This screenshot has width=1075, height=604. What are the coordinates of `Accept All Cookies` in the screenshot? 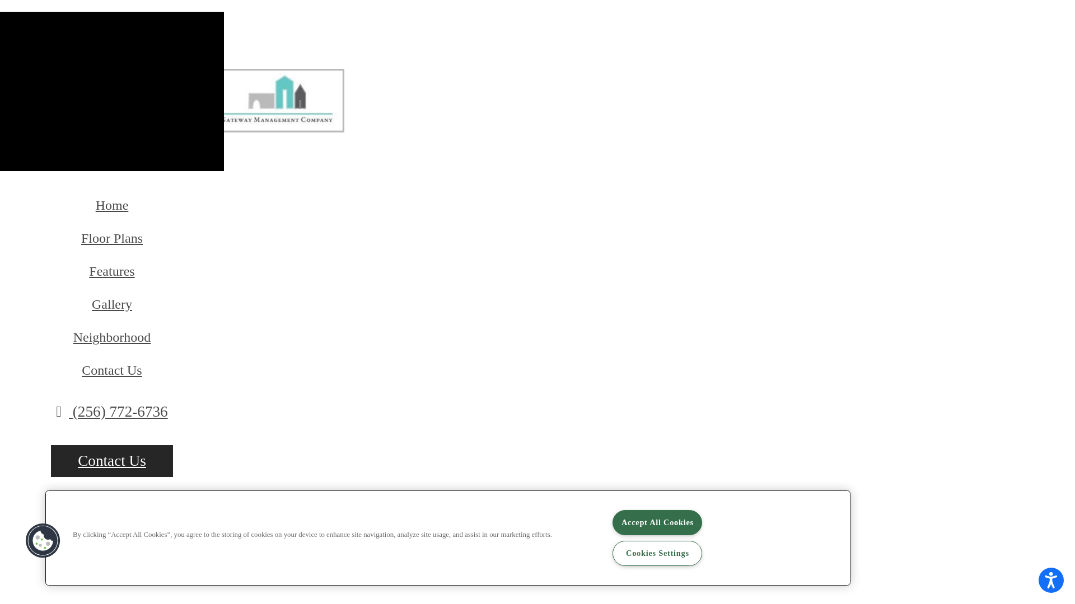 It's located at (657, 522).